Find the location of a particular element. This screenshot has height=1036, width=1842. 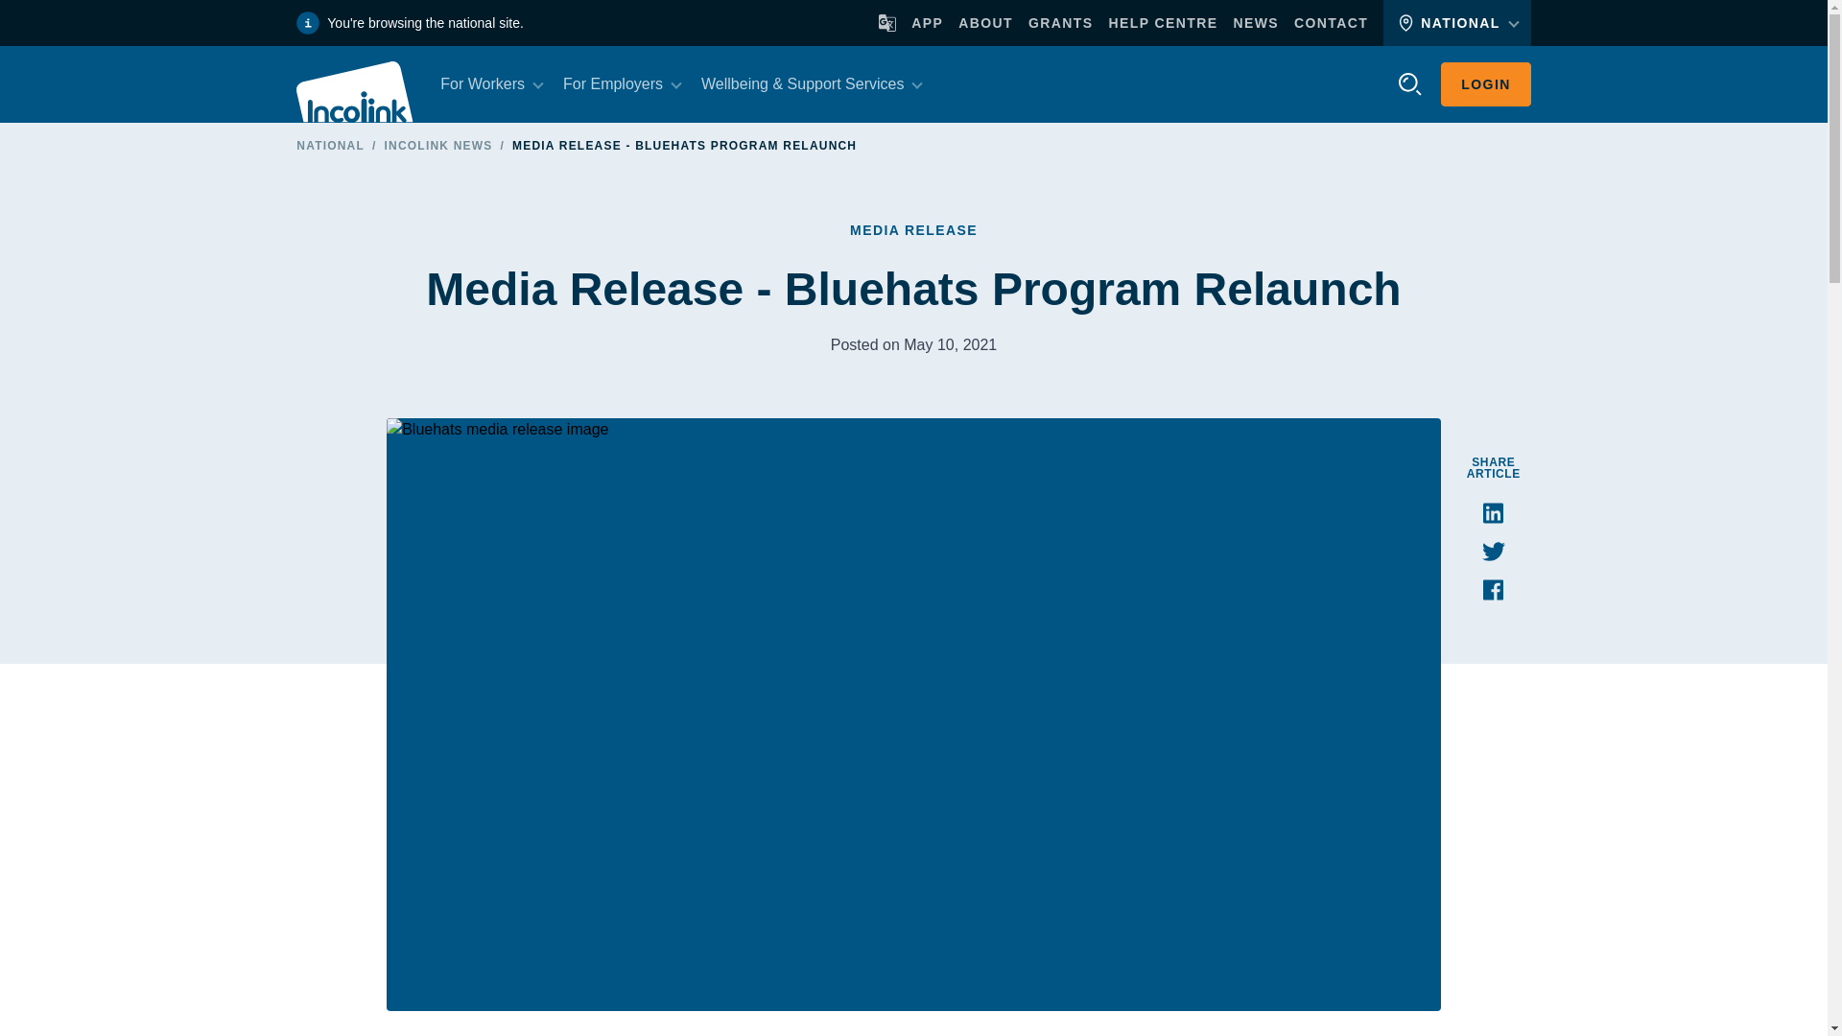

ABOUT is located at coordinates (985, 23).